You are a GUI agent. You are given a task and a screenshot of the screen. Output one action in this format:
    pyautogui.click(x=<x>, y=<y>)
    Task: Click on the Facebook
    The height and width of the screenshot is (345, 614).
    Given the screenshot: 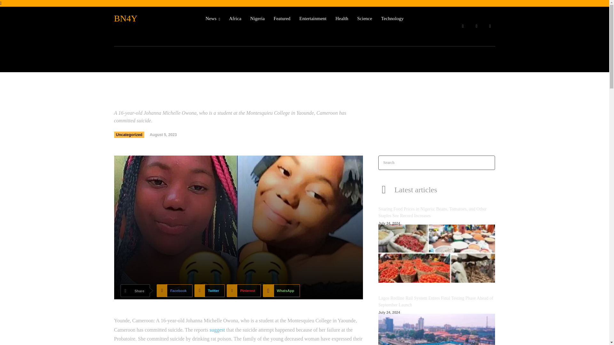 What is the action you would take?
    pyautogui.click(x=174, y=290)
    